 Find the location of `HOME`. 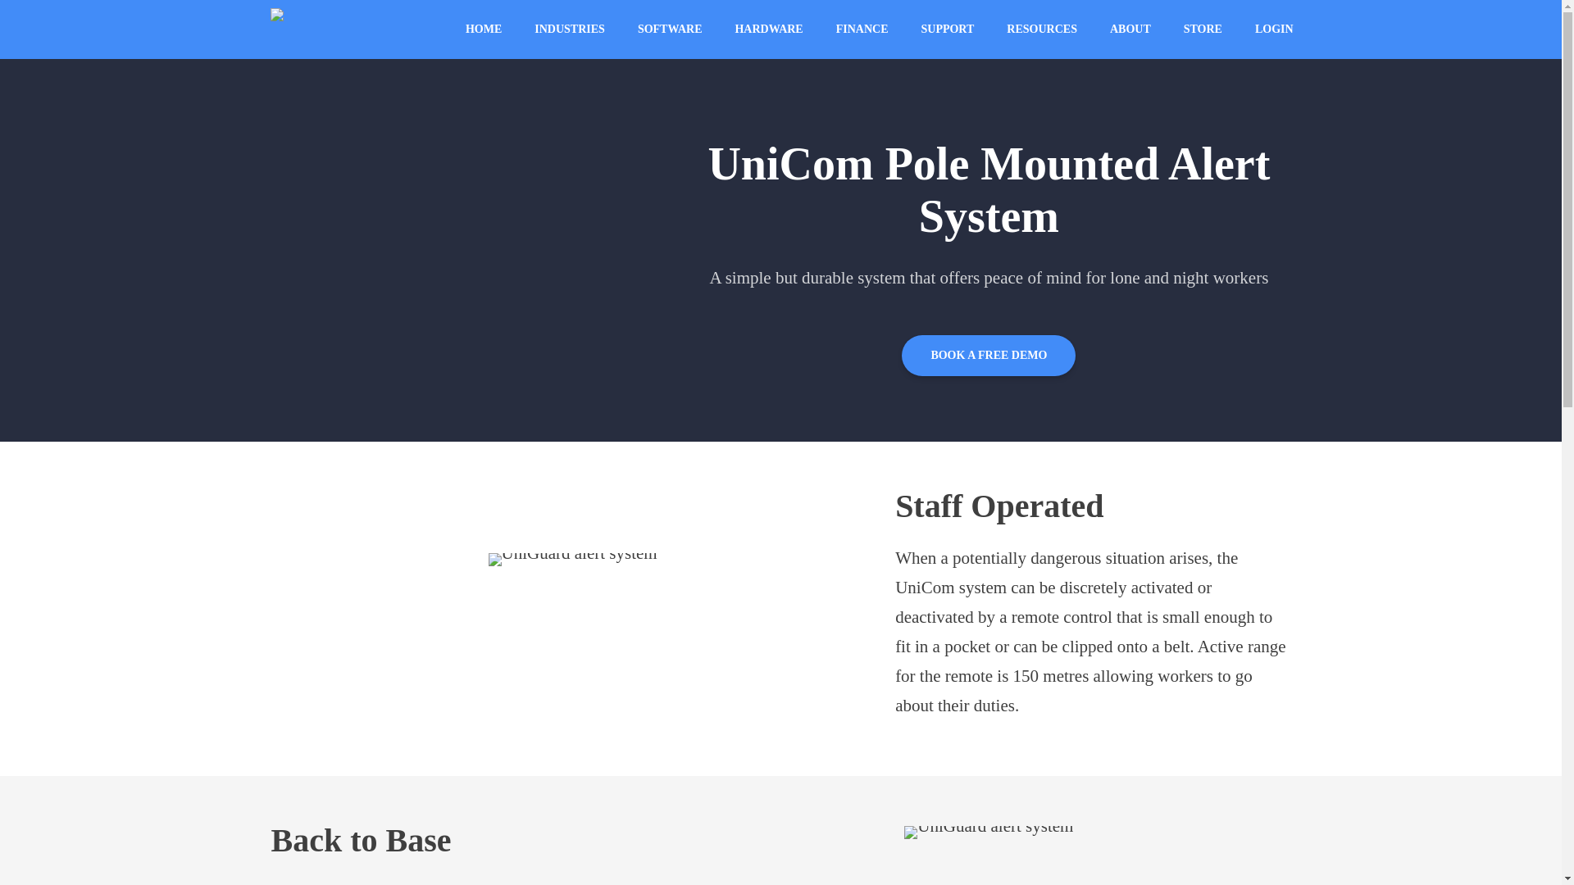

HOME is located at coordinates (483, 29).